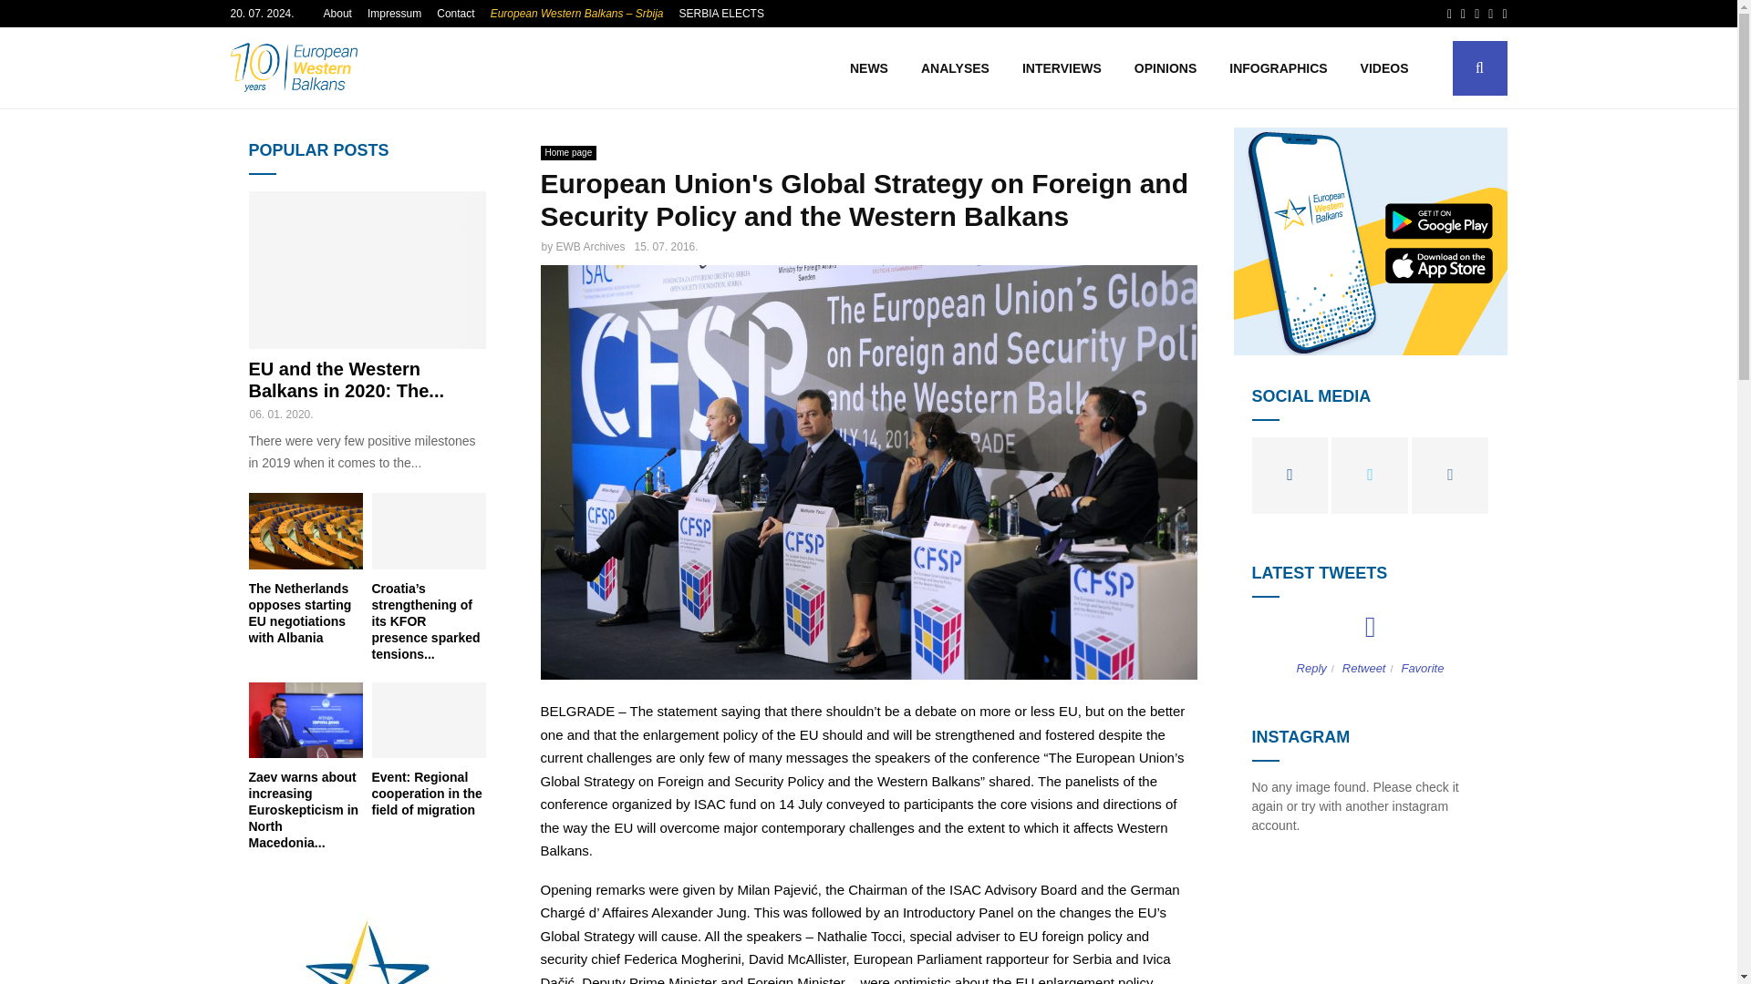 The height and width of the screenshot is (984, 1751). What do you see at coordinates (1384, 67) in the screenshot?
I see `VIDEOS` at bounding box center [1384, 67].